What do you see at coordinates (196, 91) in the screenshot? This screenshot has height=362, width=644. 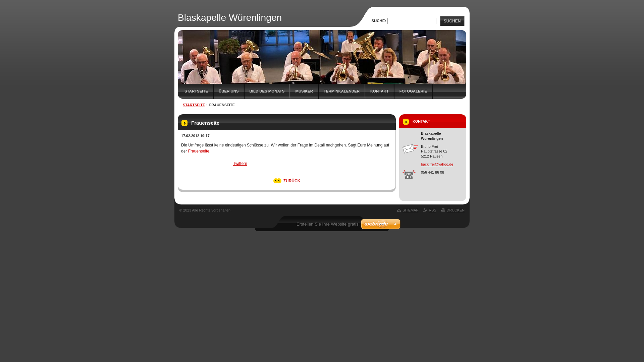 I see `STARTSEITE` at bounding box center [196, 91].